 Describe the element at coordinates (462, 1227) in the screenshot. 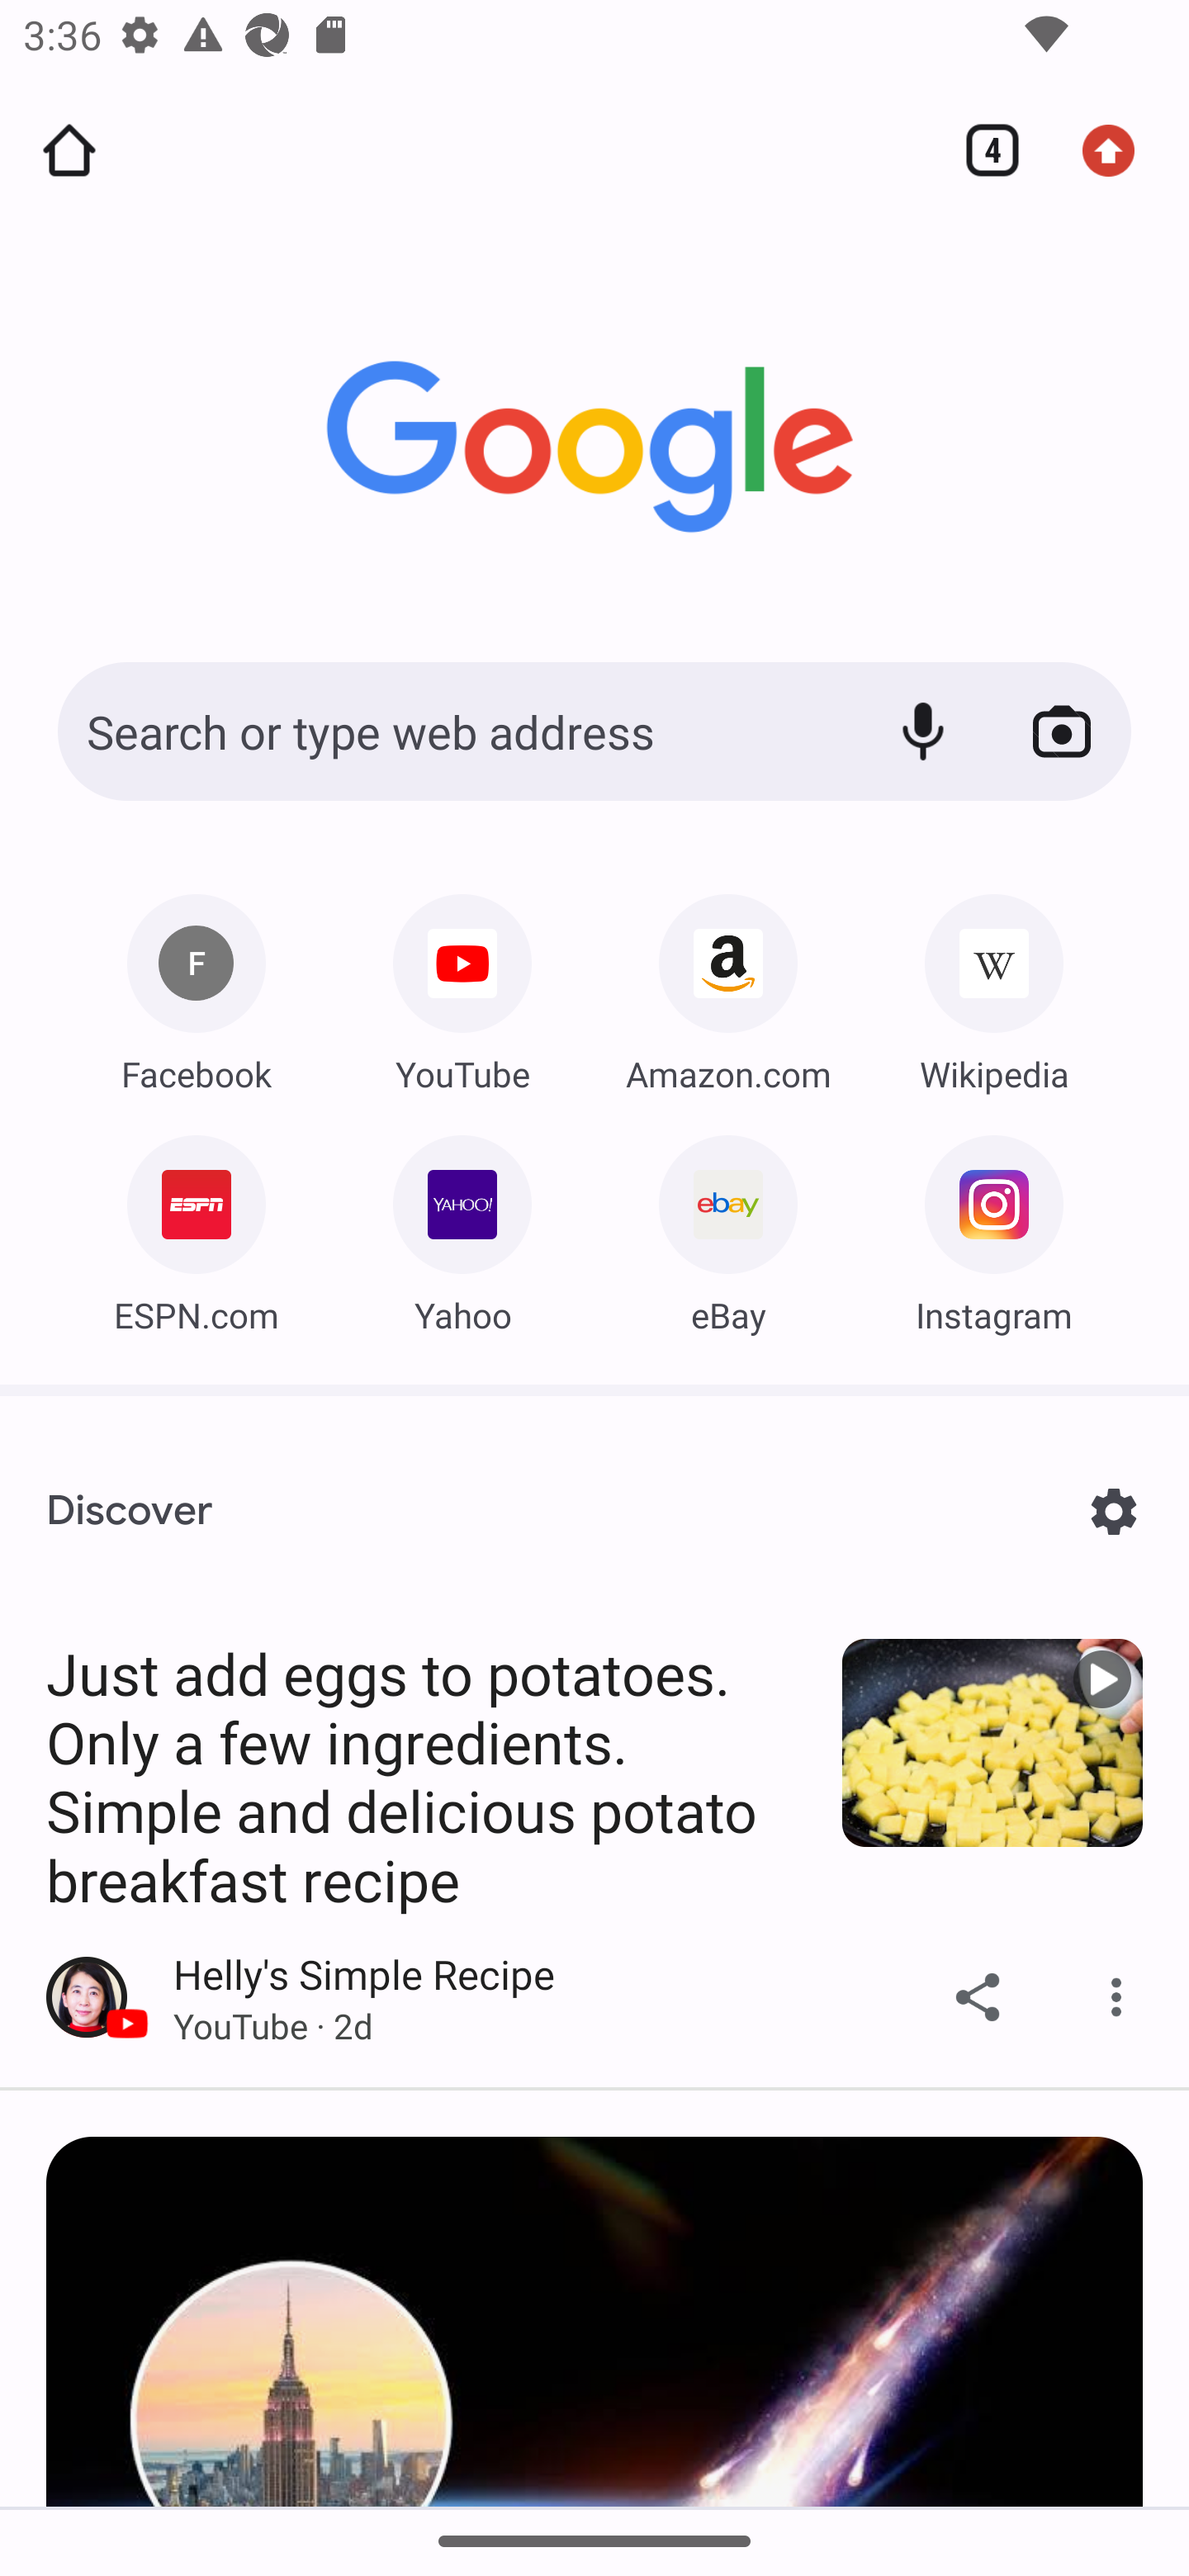

I see `Yahoo` at that location.